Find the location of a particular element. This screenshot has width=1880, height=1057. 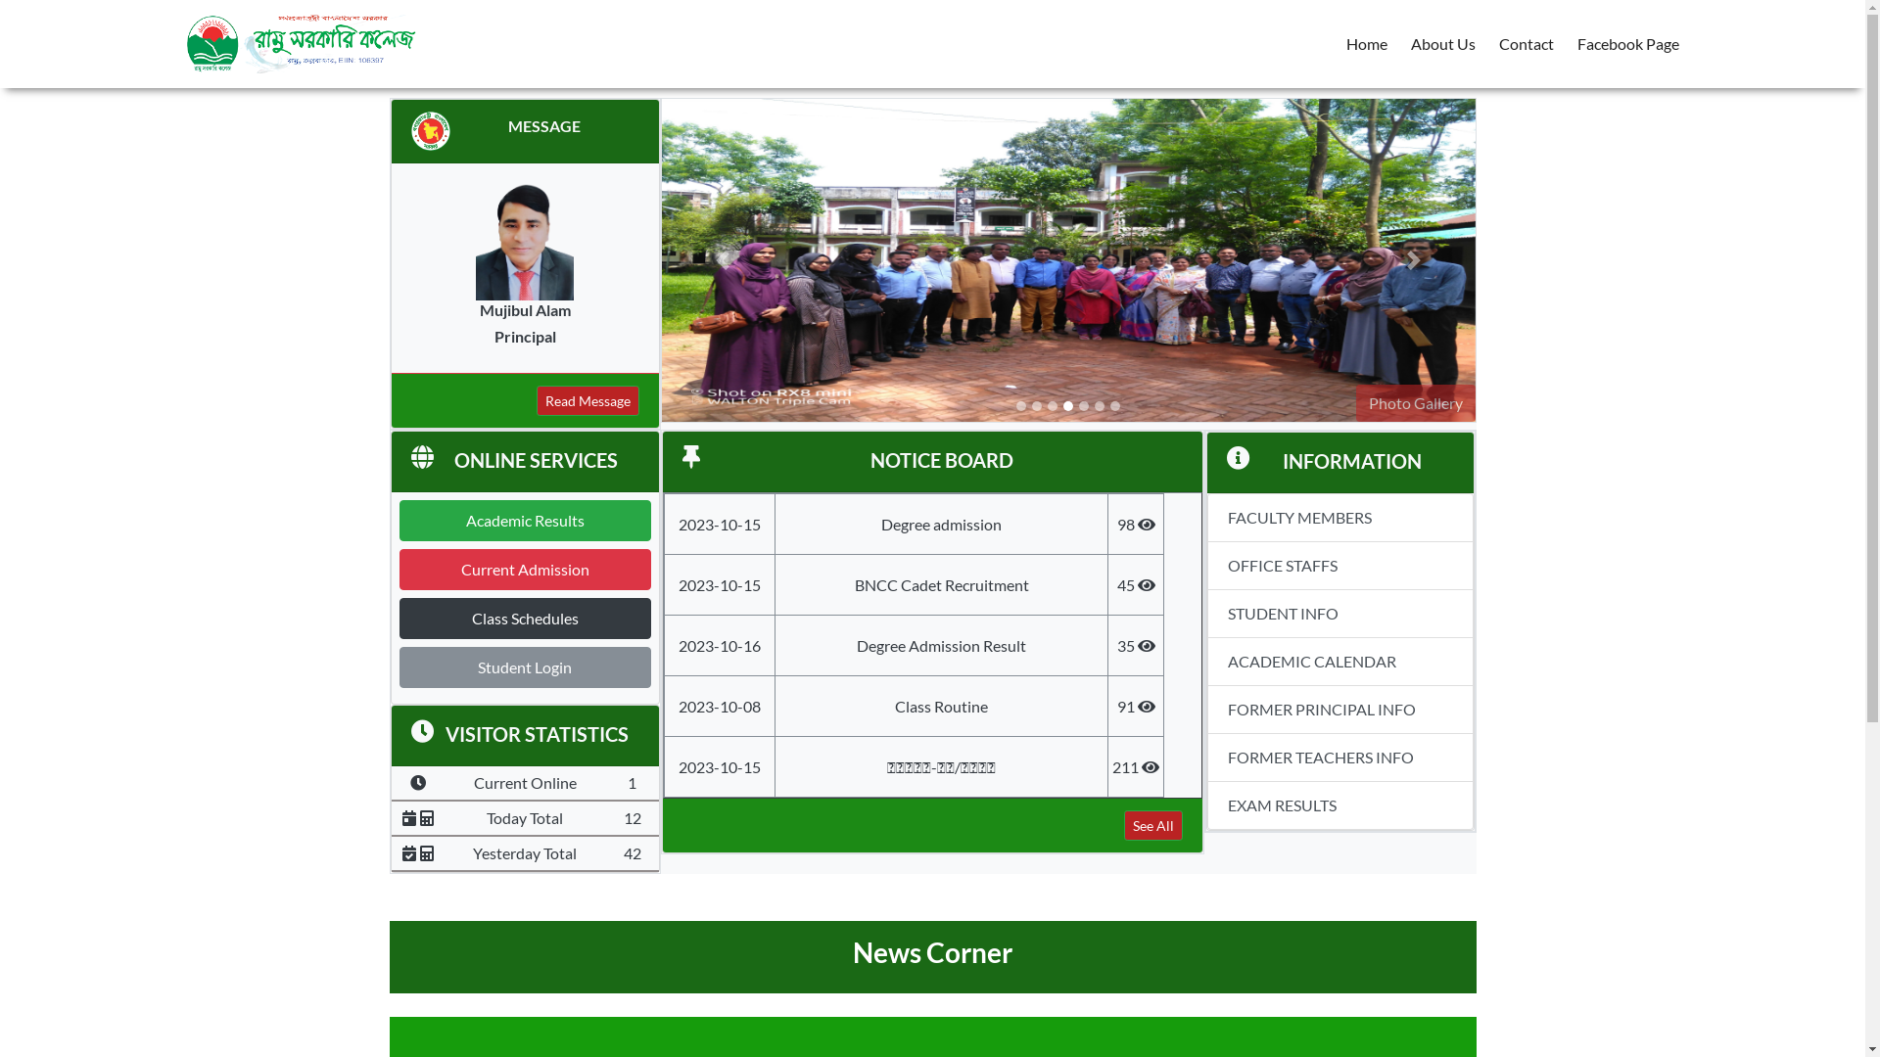

About Us is located at coordinates (1442, 44).